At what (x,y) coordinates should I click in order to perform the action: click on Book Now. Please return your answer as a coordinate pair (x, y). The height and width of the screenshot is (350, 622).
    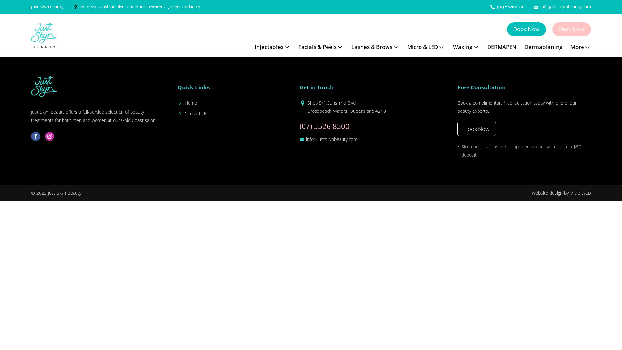
    Looking at the image, I should click on (477, 129).